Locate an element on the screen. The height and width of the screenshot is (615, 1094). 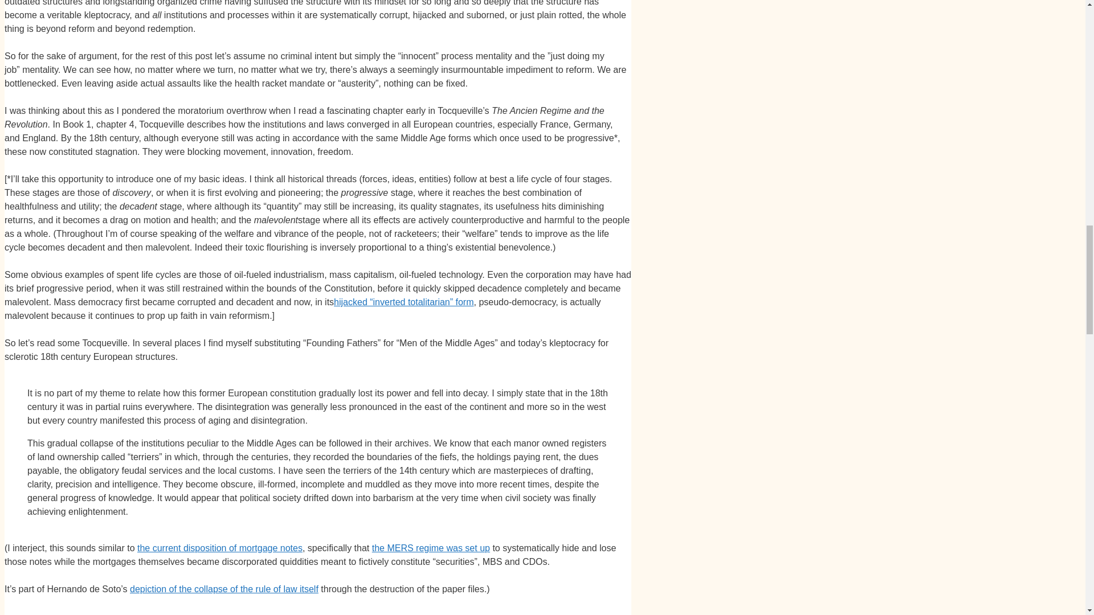
depiction of the collapse of the rule of law itself is located at coordinates (224, 589).